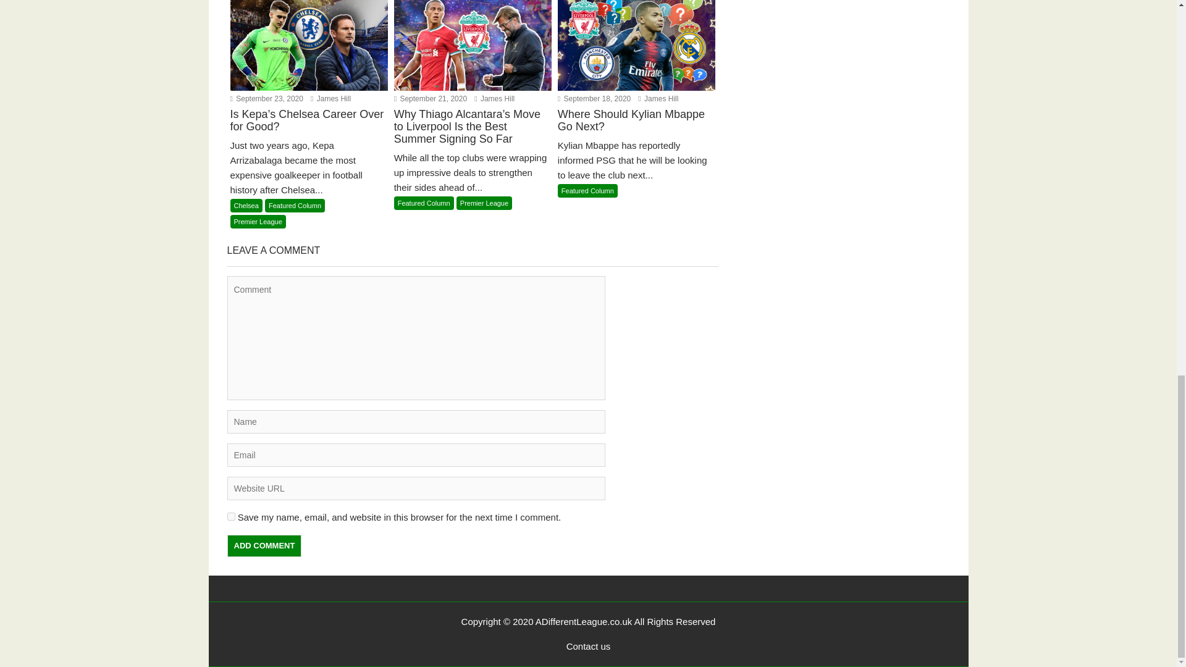 Image resolution: width=1186 pixels, height=667 pixels. I want to click on Chelsea, so click(246, 205).